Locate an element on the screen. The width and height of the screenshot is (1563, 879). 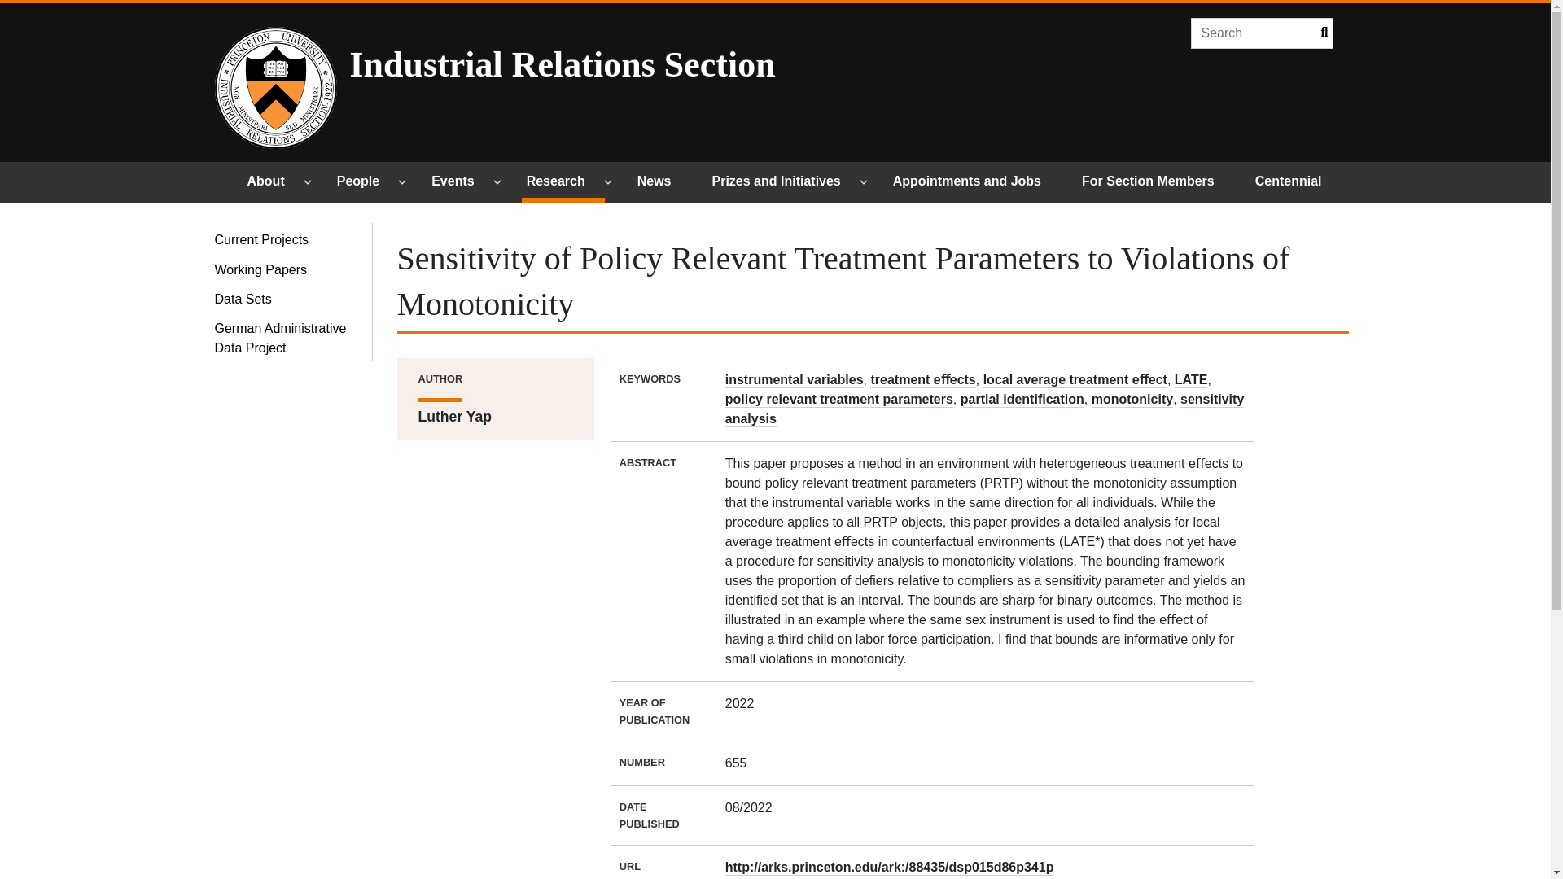
IRS Centennial Webiste is located at coordinates (1296, 182).